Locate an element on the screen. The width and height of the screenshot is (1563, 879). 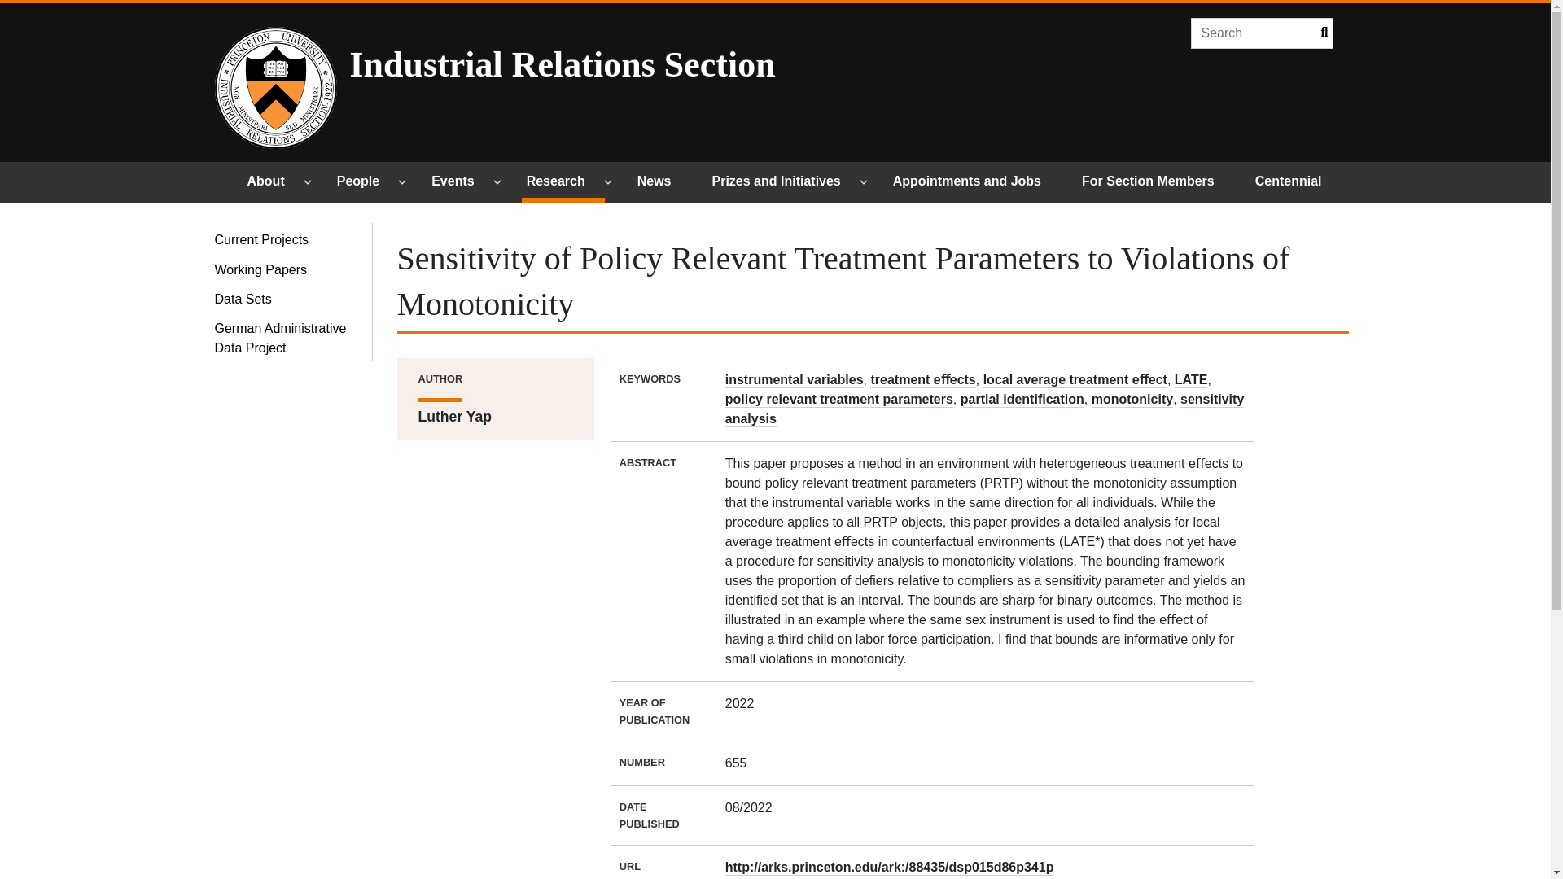
IRS Centennial Webiste is located at coordinates (1296, 182).